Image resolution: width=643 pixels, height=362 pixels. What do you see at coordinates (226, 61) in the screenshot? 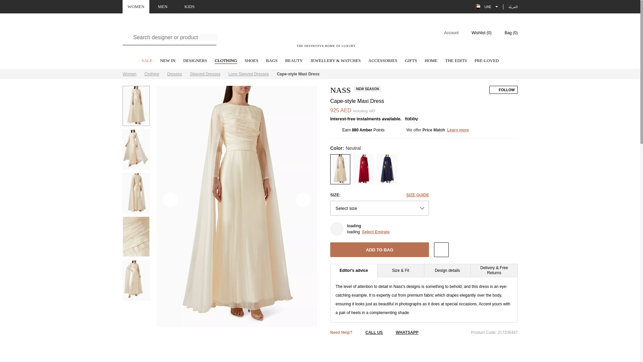
I see `CLOTHING` at bounding box center [226, 61].